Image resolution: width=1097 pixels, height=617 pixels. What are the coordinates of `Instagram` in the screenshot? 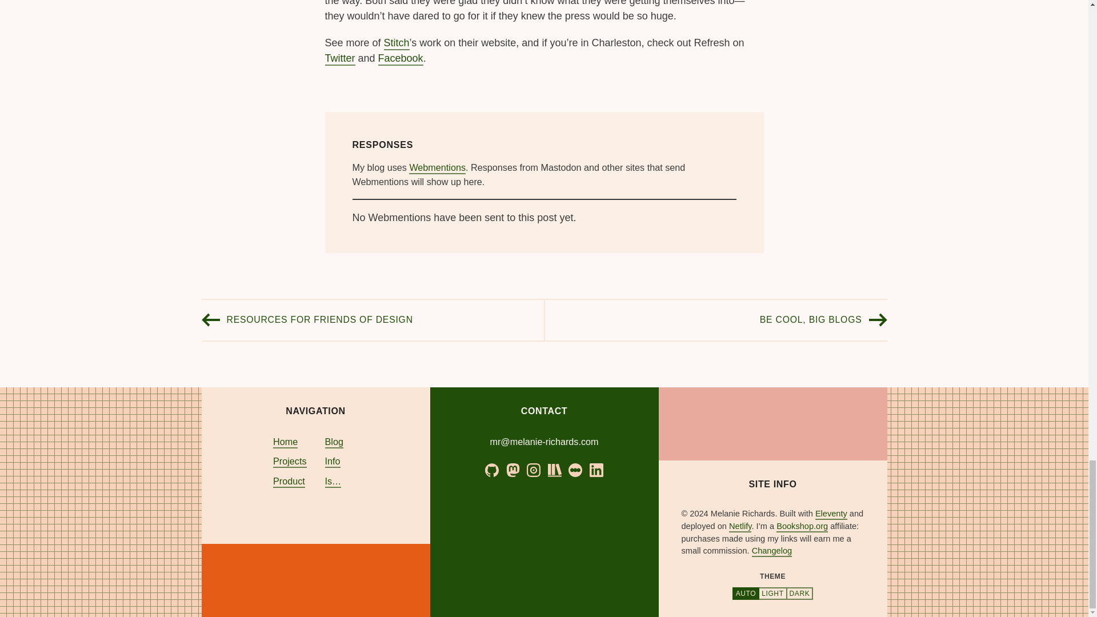 It's located at (534, 470).